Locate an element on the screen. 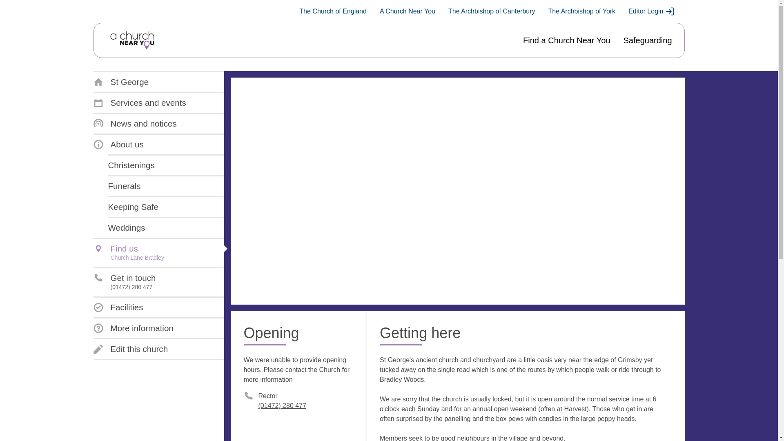 The width and height of the screenshot is (784, 441). Keeping Safe is located at coordinates (133, 207).